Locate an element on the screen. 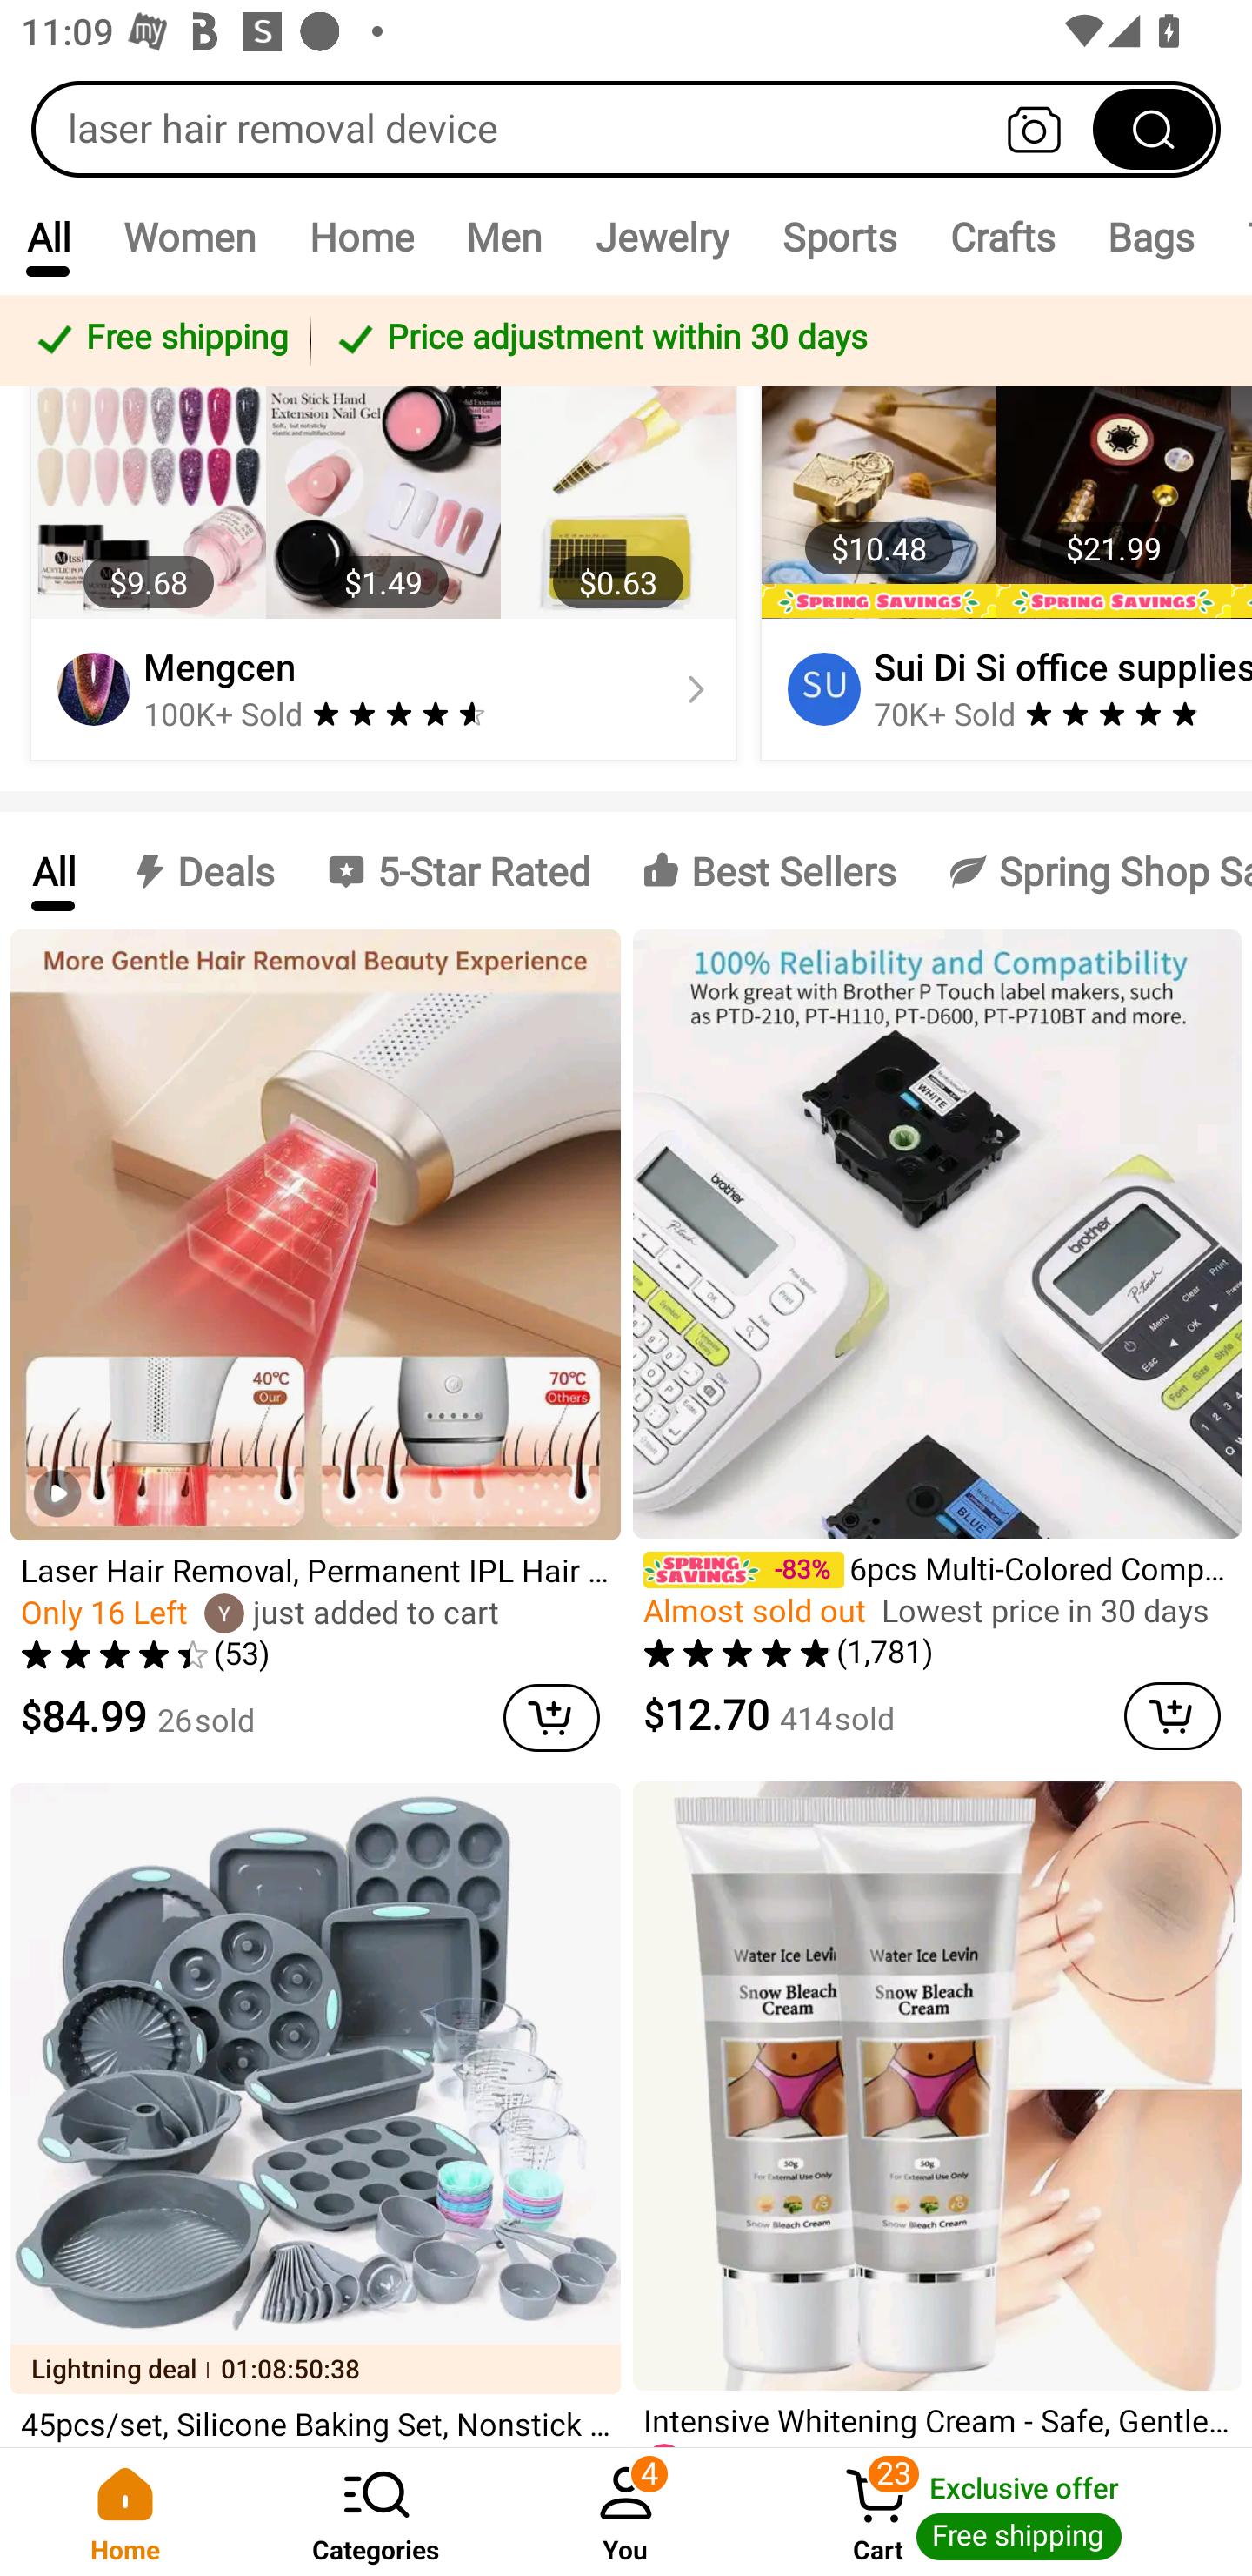 This screenshot has height=2576, width=1252. Men is located at coordinates (503, 237).